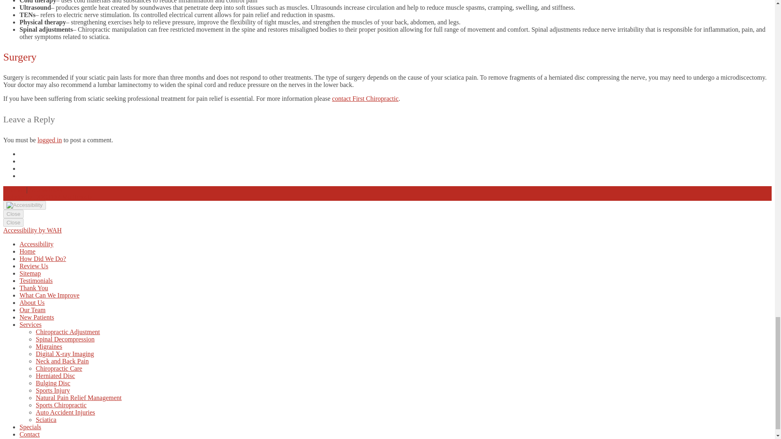  Describe the element at coordinates (13, 222) in the screenshot. I see `Close sidebar` at that location.